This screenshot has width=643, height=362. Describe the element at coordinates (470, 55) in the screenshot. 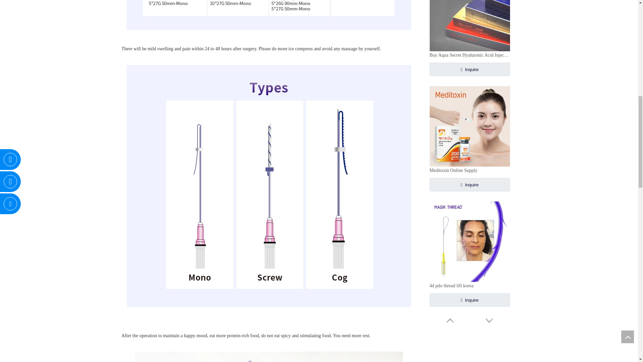

I see `Buy Aqua Secret Hyaluronic Acid Injections Online` at that location.